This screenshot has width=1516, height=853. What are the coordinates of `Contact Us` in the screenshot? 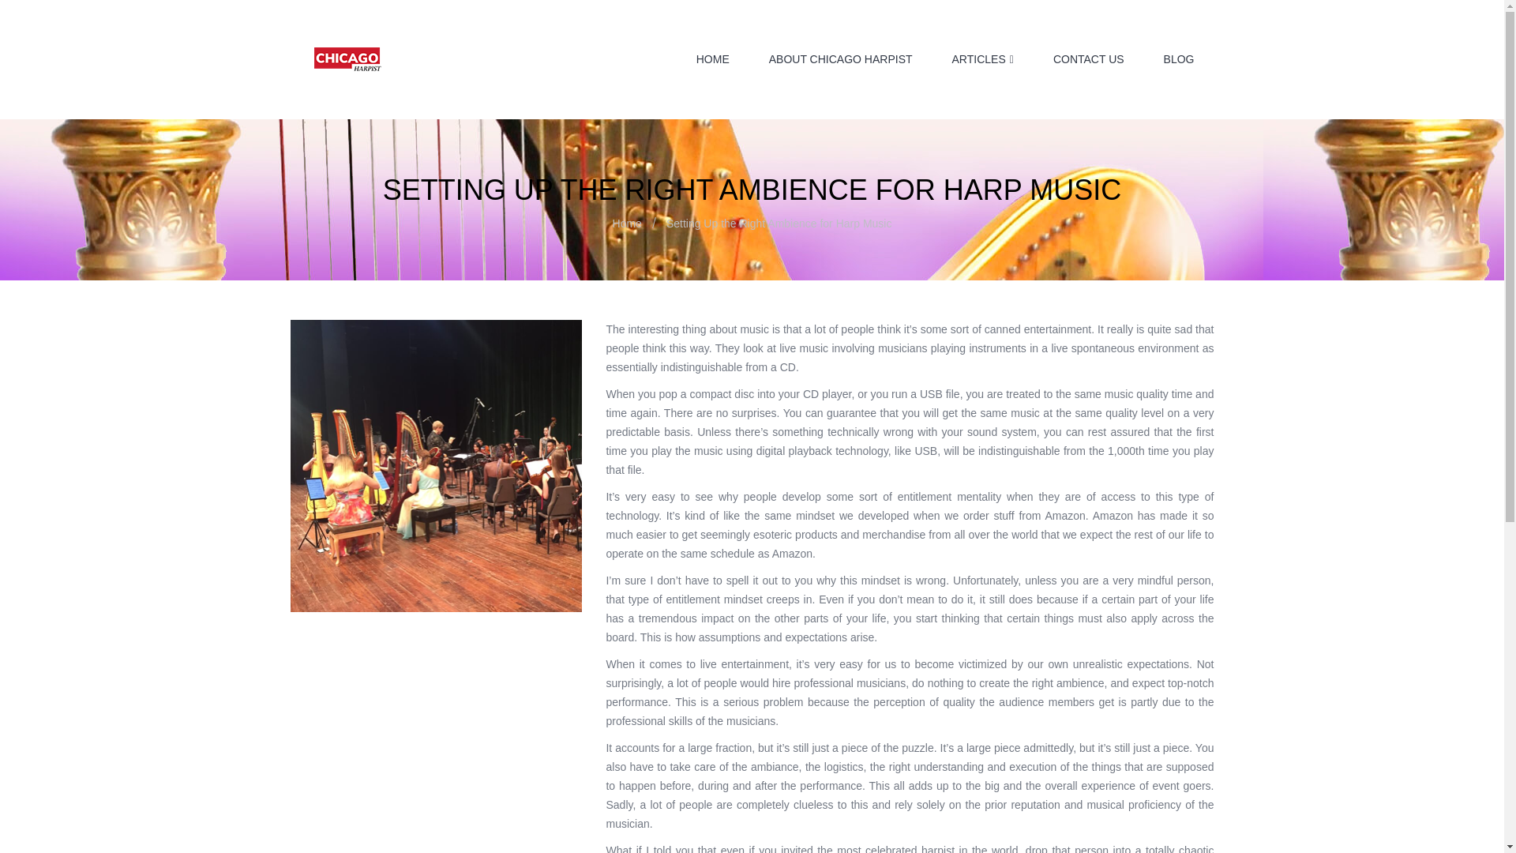 It's located at (425, 653).